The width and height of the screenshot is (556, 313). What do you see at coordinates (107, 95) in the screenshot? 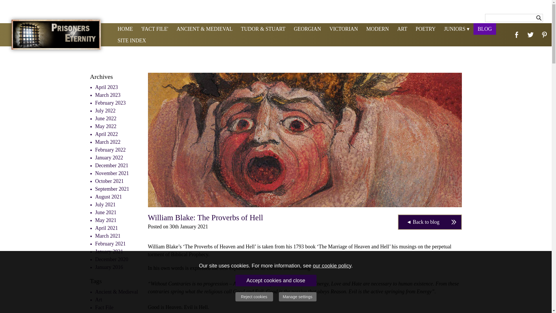
I see `March 2023` at bounding box center [107, 95].